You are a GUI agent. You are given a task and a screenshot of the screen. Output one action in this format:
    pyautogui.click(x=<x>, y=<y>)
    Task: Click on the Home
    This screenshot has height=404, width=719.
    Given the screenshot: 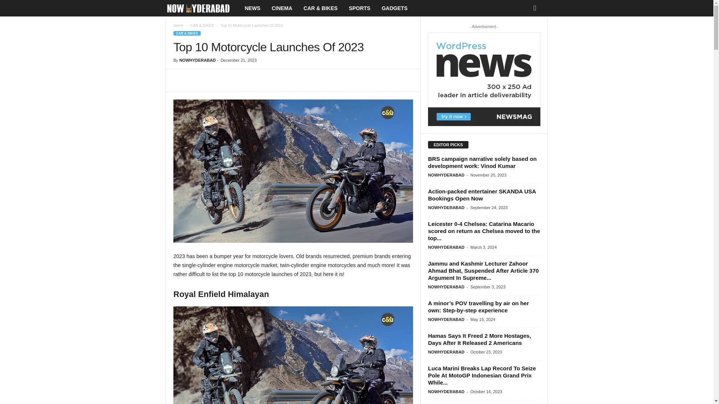 What is the action you would take?
    pyautogui.click(x=178, y=25)
    